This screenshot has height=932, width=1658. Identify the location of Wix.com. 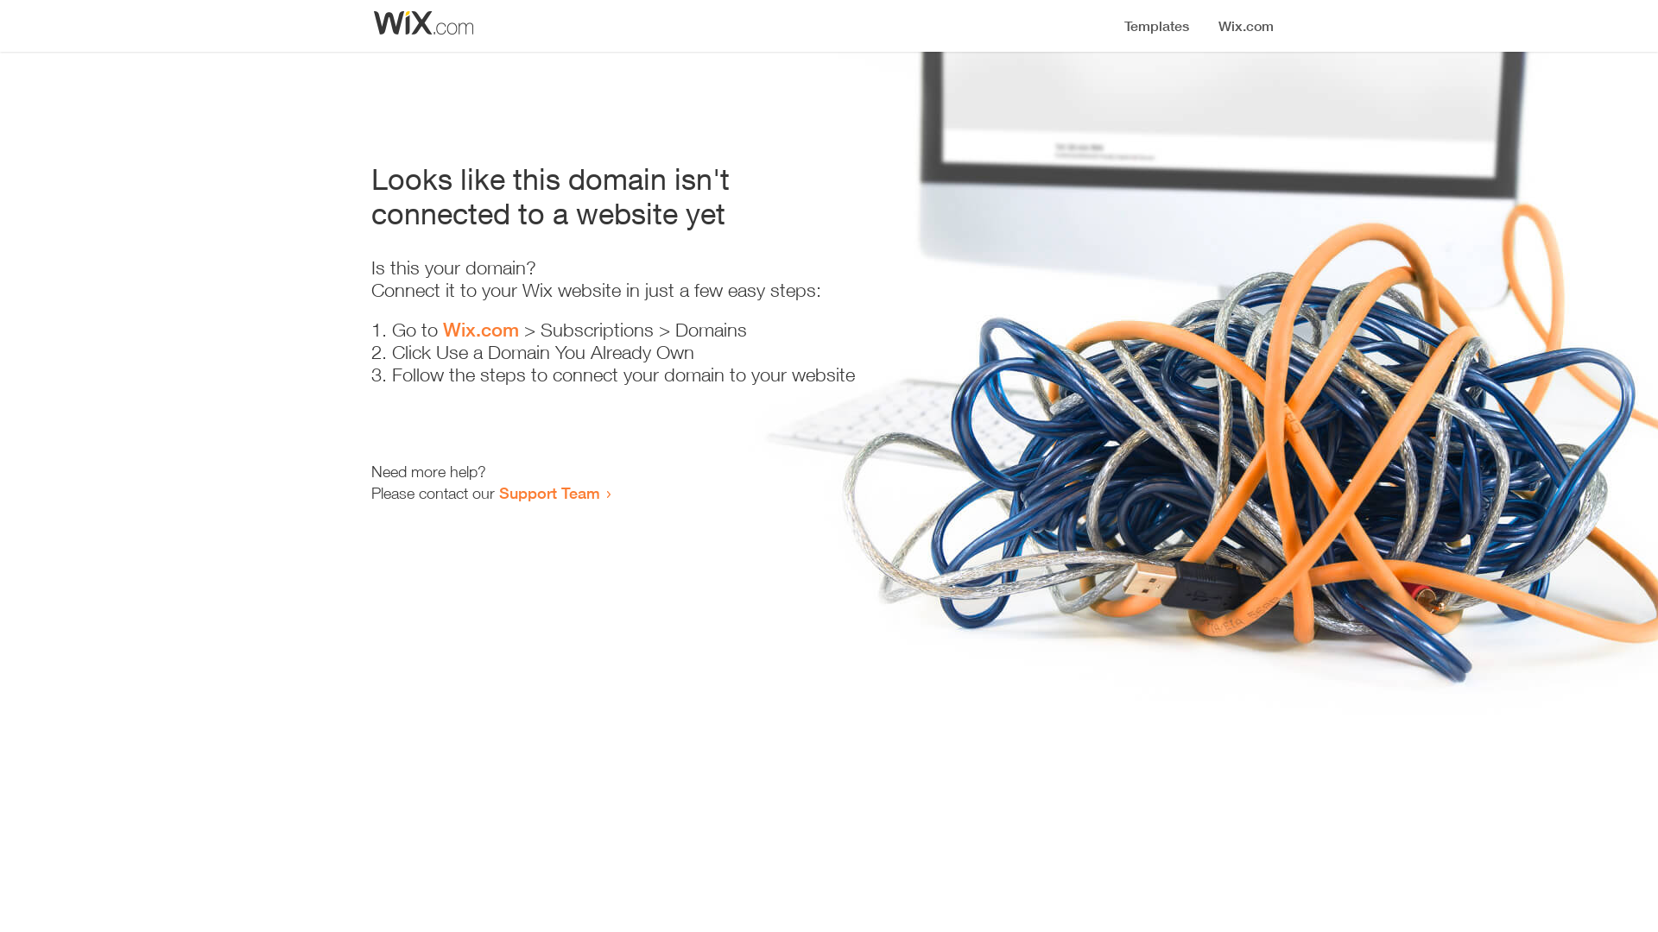
(481, 330).